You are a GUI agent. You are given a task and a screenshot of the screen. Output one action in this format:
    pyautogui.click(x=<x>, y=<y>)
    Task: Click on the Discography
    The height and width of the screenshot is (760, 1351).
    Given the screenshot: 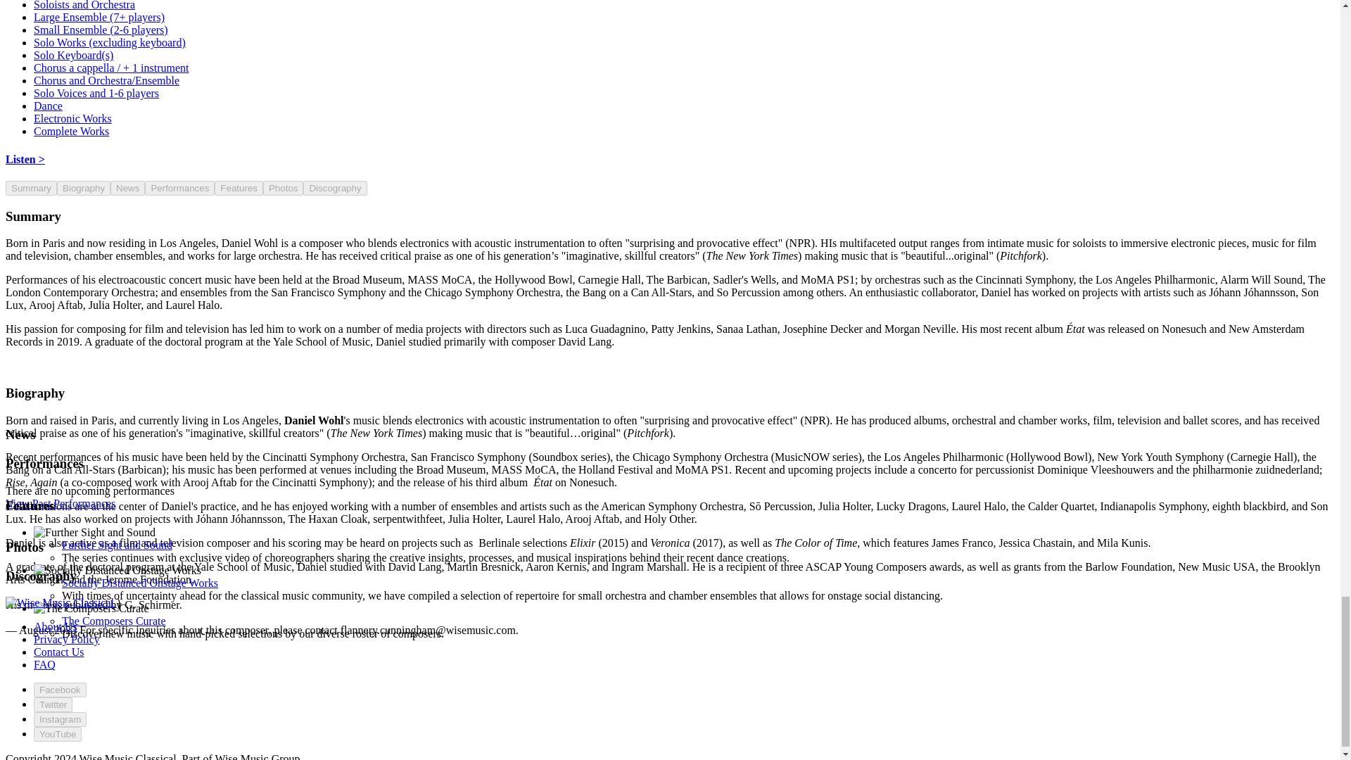 What is the action you would take?
    pyautogui.click(x=334, y=188)
    